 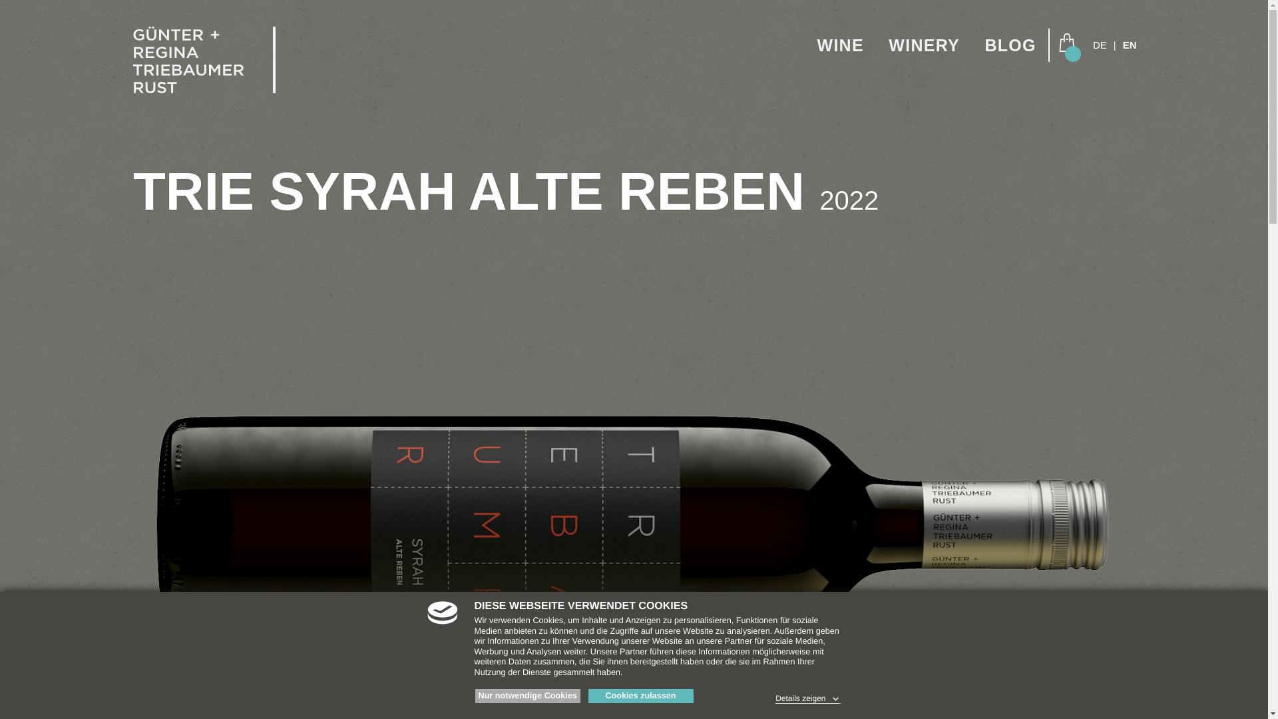 I want to click on DE, so click(x=1100, y=44).